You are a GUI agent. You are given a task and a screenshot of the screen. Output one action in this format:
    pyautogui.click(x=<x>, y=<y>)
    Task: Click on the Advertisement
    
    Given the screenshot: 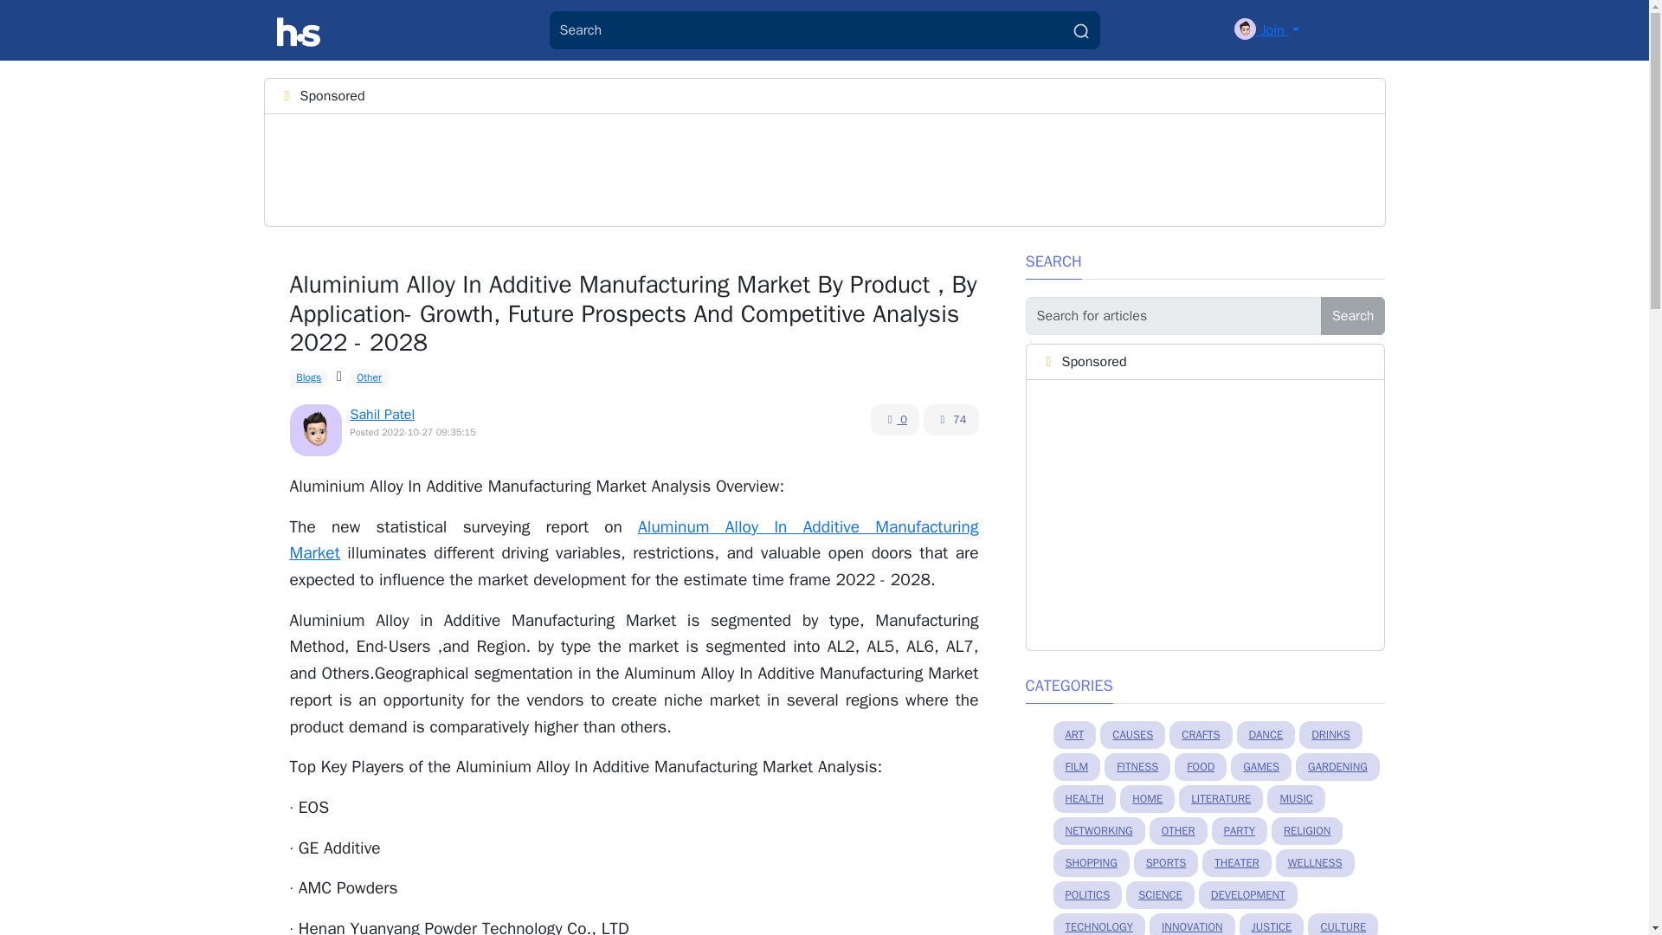 What is the action you would take?
    pyautogui.click(x=594, y=166)
    